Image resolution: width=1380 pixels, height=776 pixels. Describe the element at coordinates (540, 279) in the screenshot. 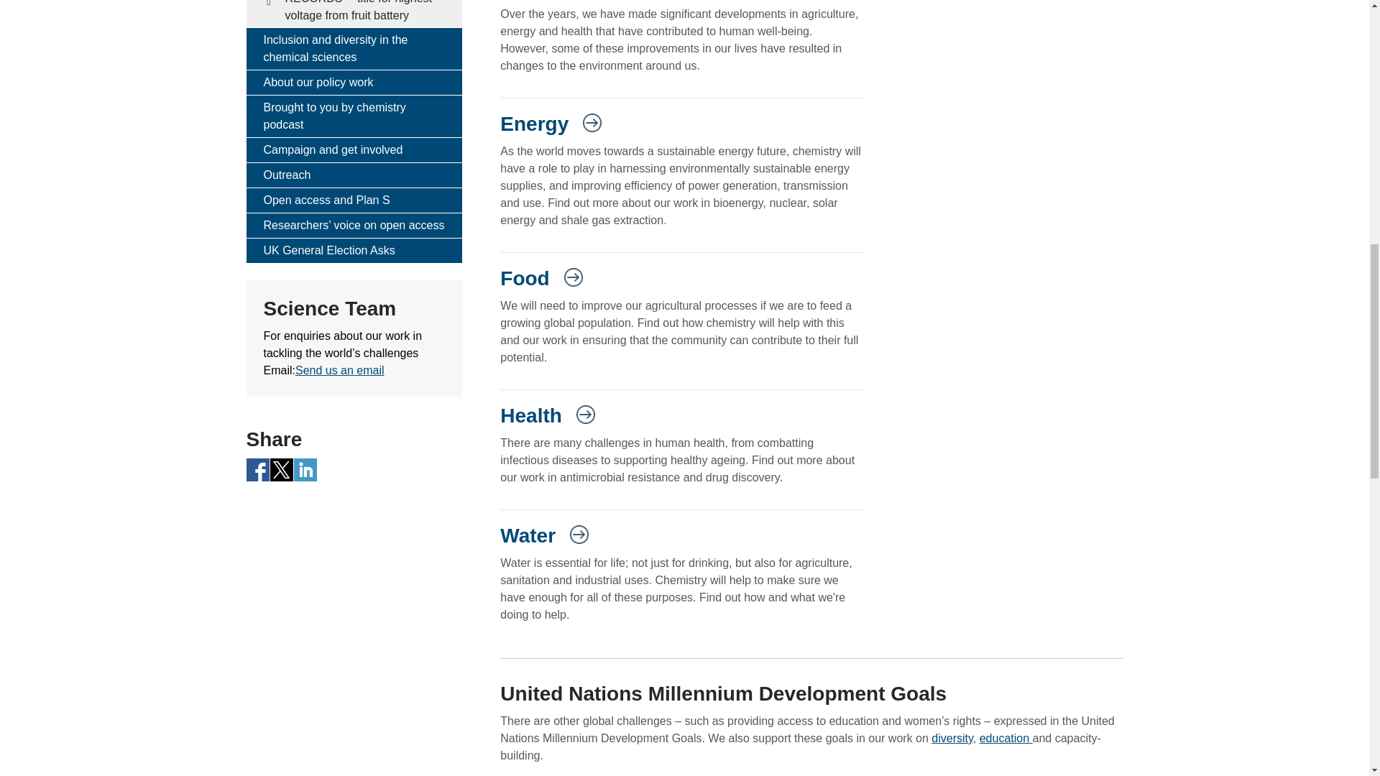

I see `Food` at that location.